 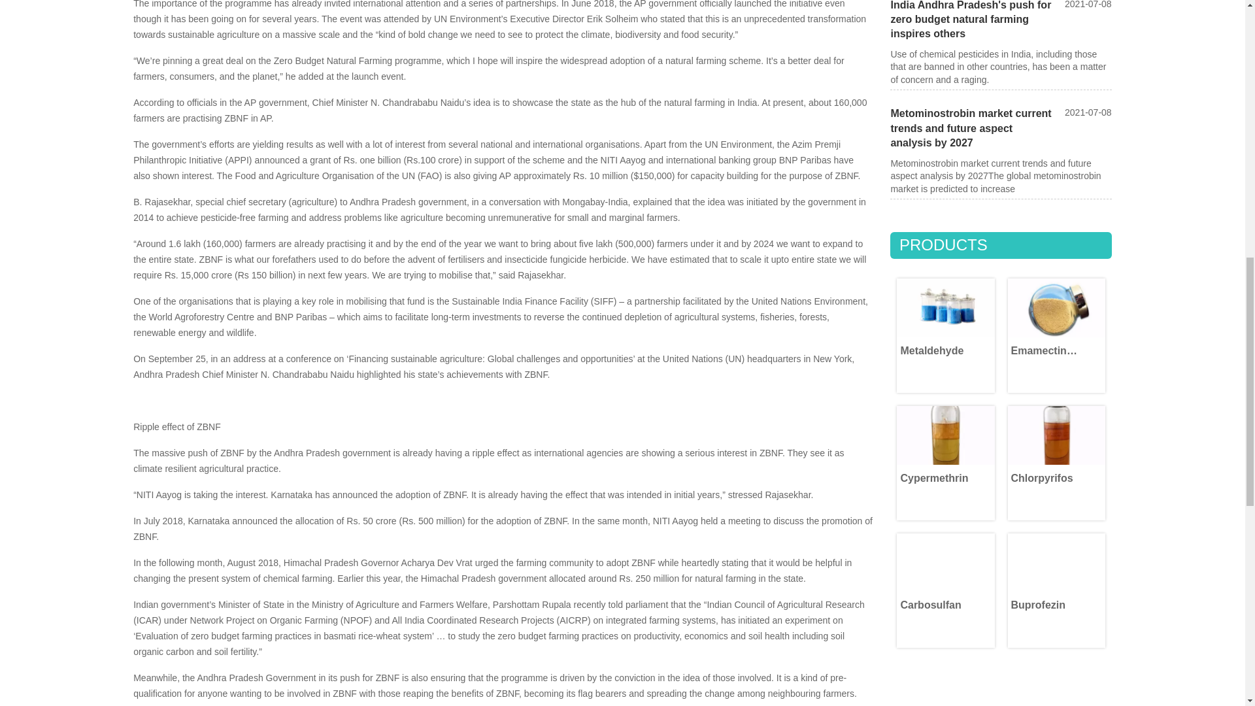 I want to click on Chlorpyrifos, so click(x=1056, y=435).